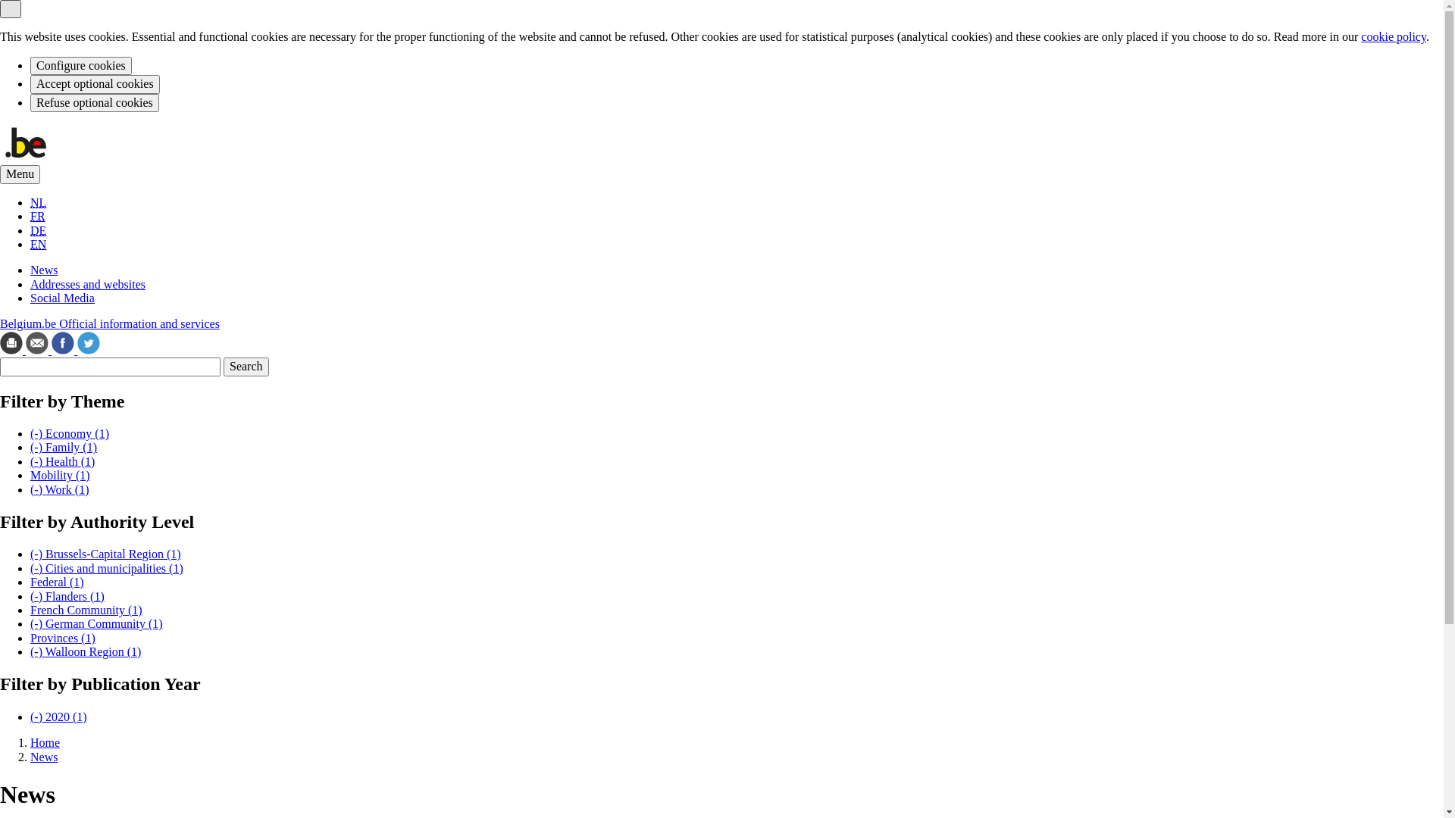 The width and height of the screenshot is (1455, 818). What do you see at coordinates (86, 651) in the screenshot?
I see `(-) Walloon Region (1)` at bounding box center [86, 651].